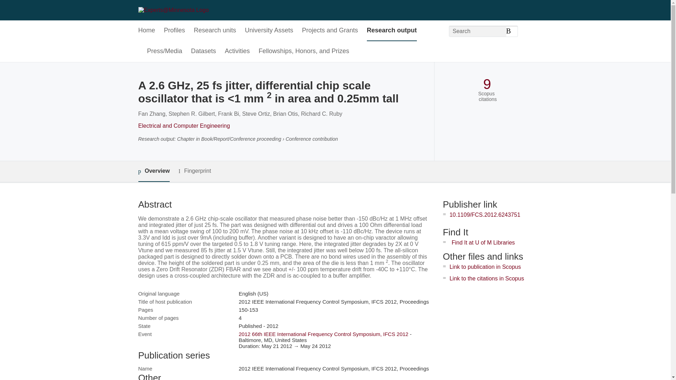  I want to click on Link to the citations in Scopus, so click(487, 279).